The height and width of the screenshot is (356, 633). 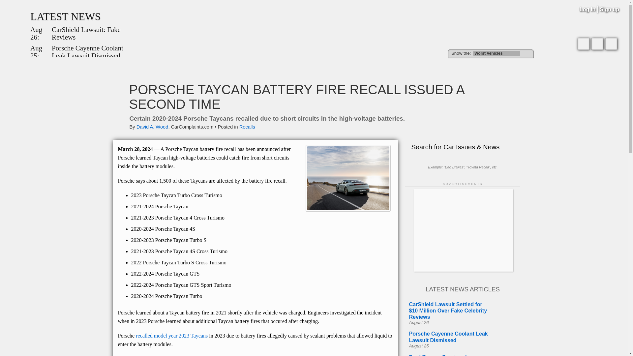 I want to click on David A. Wood, so click(x=152, y=127).